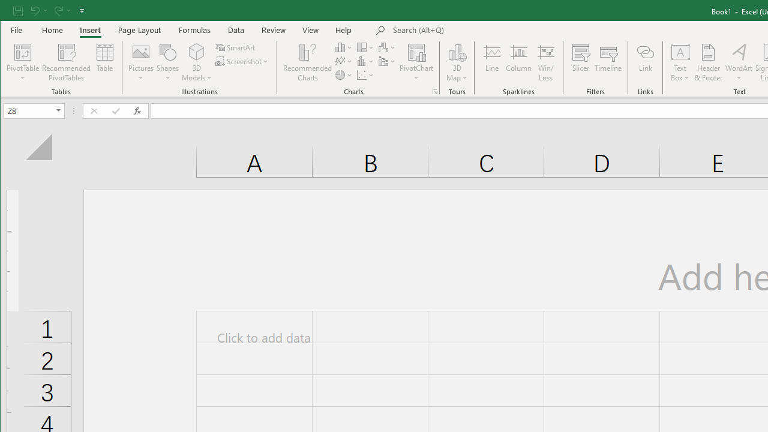 Image resolution: width=768 pixels, height=432 pixels. What do you see at coordinates (680, 62) in the screenshot?
I see `Text Box` at bounding box center [680, 62].